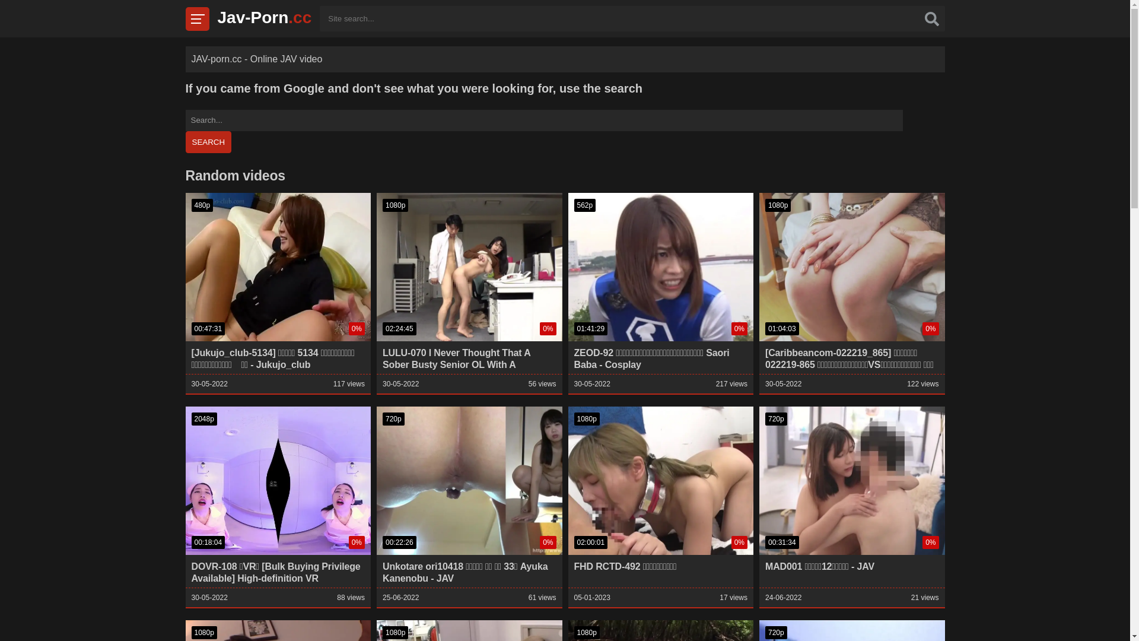 The height and width of the screenshot is (641, 1139). Describe the element at coordinates (931, 19) in the screenshot. I see `Find` at that location.